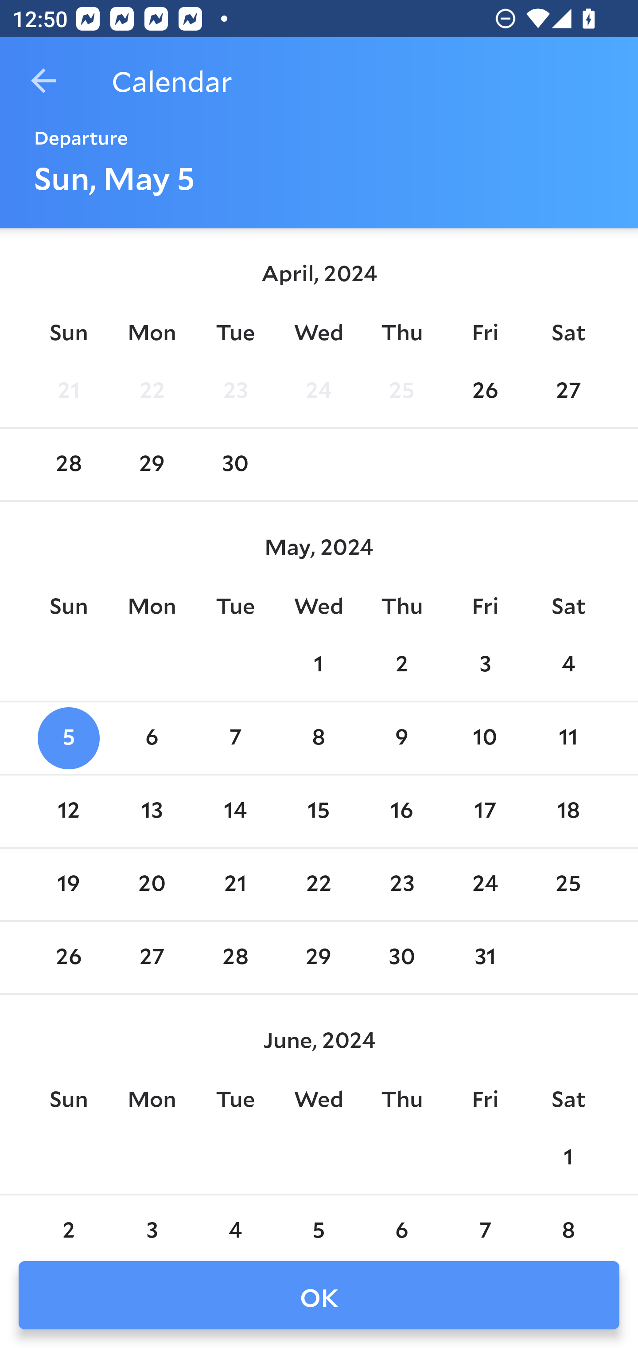  Describe the element at coordinates (319, 811) in the screenshot. I see `15` at that location.